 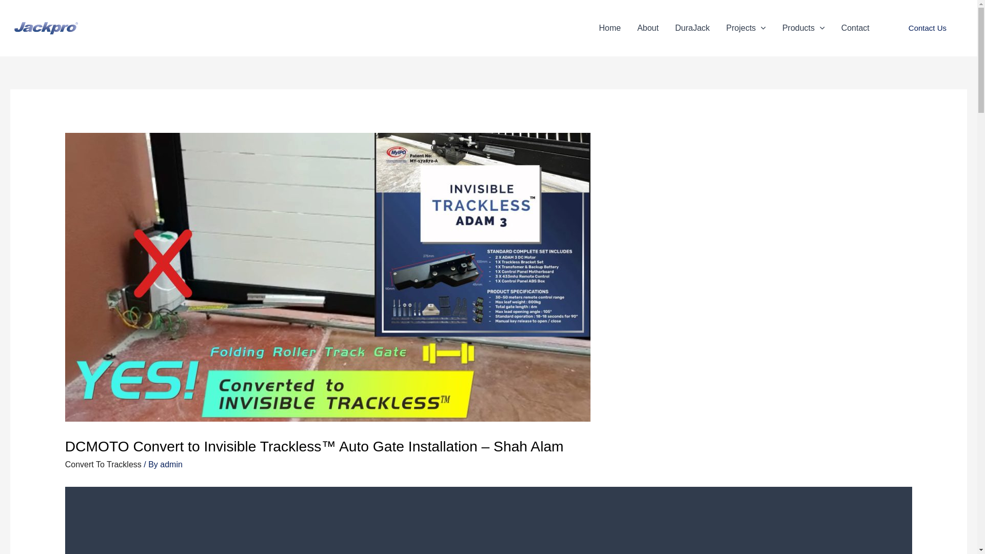 What do you see at coordinates (103, 464) in the screenshot?
I see `Convert To Trackless` at bounding box center [103, 464].